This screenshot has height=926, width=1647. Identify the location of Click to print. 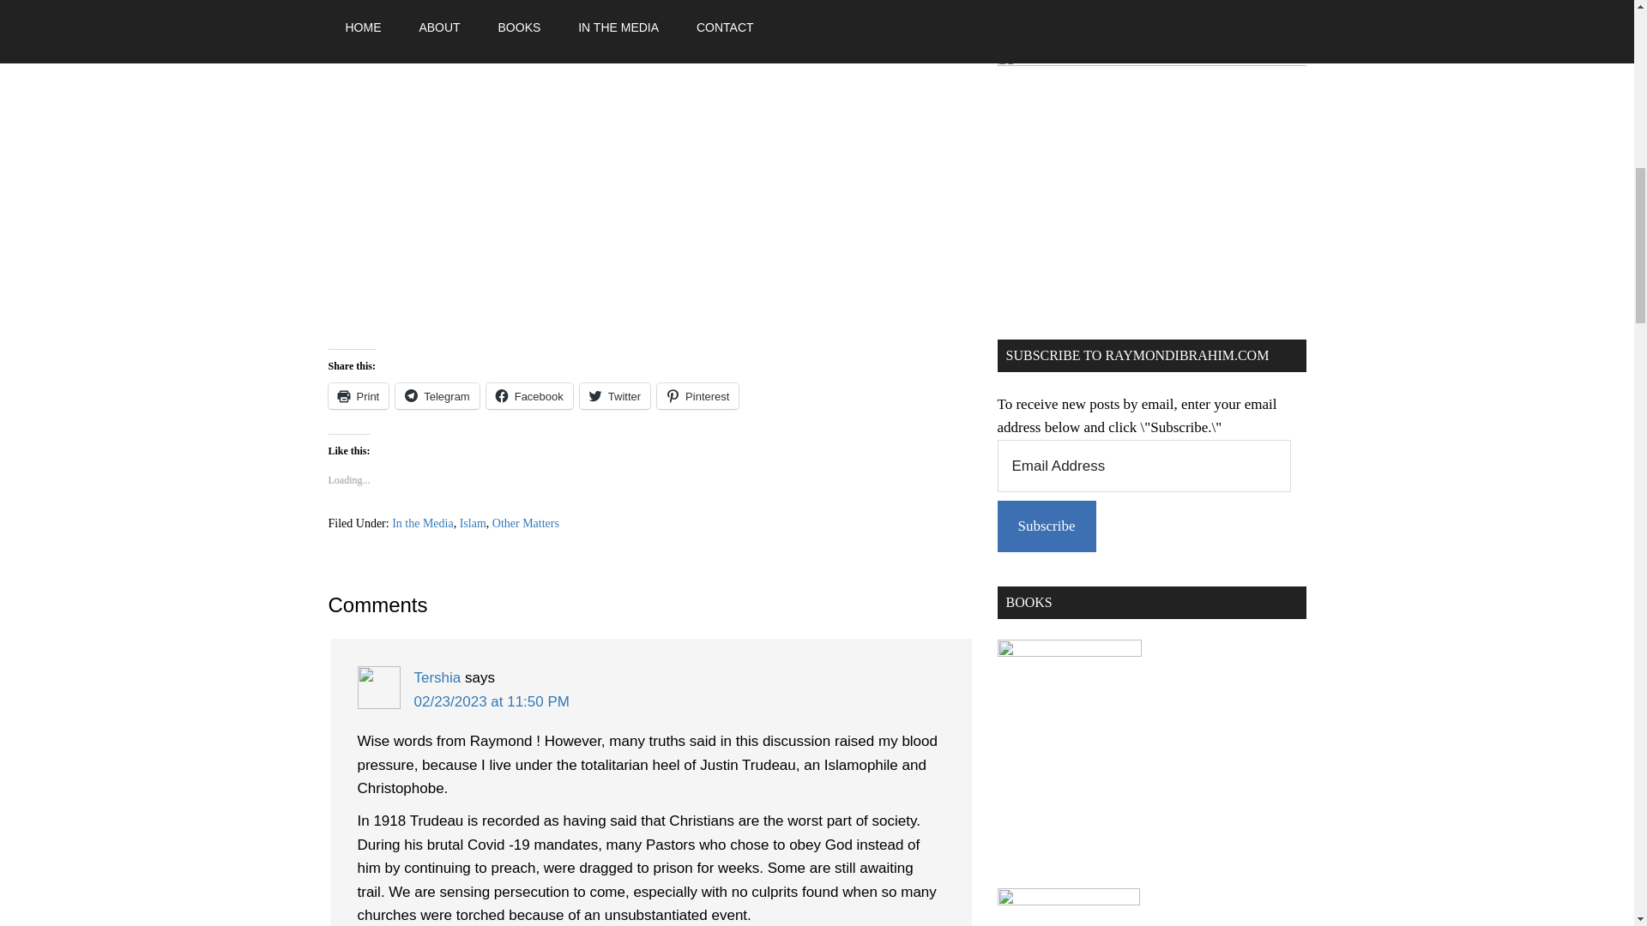
(359, 396).